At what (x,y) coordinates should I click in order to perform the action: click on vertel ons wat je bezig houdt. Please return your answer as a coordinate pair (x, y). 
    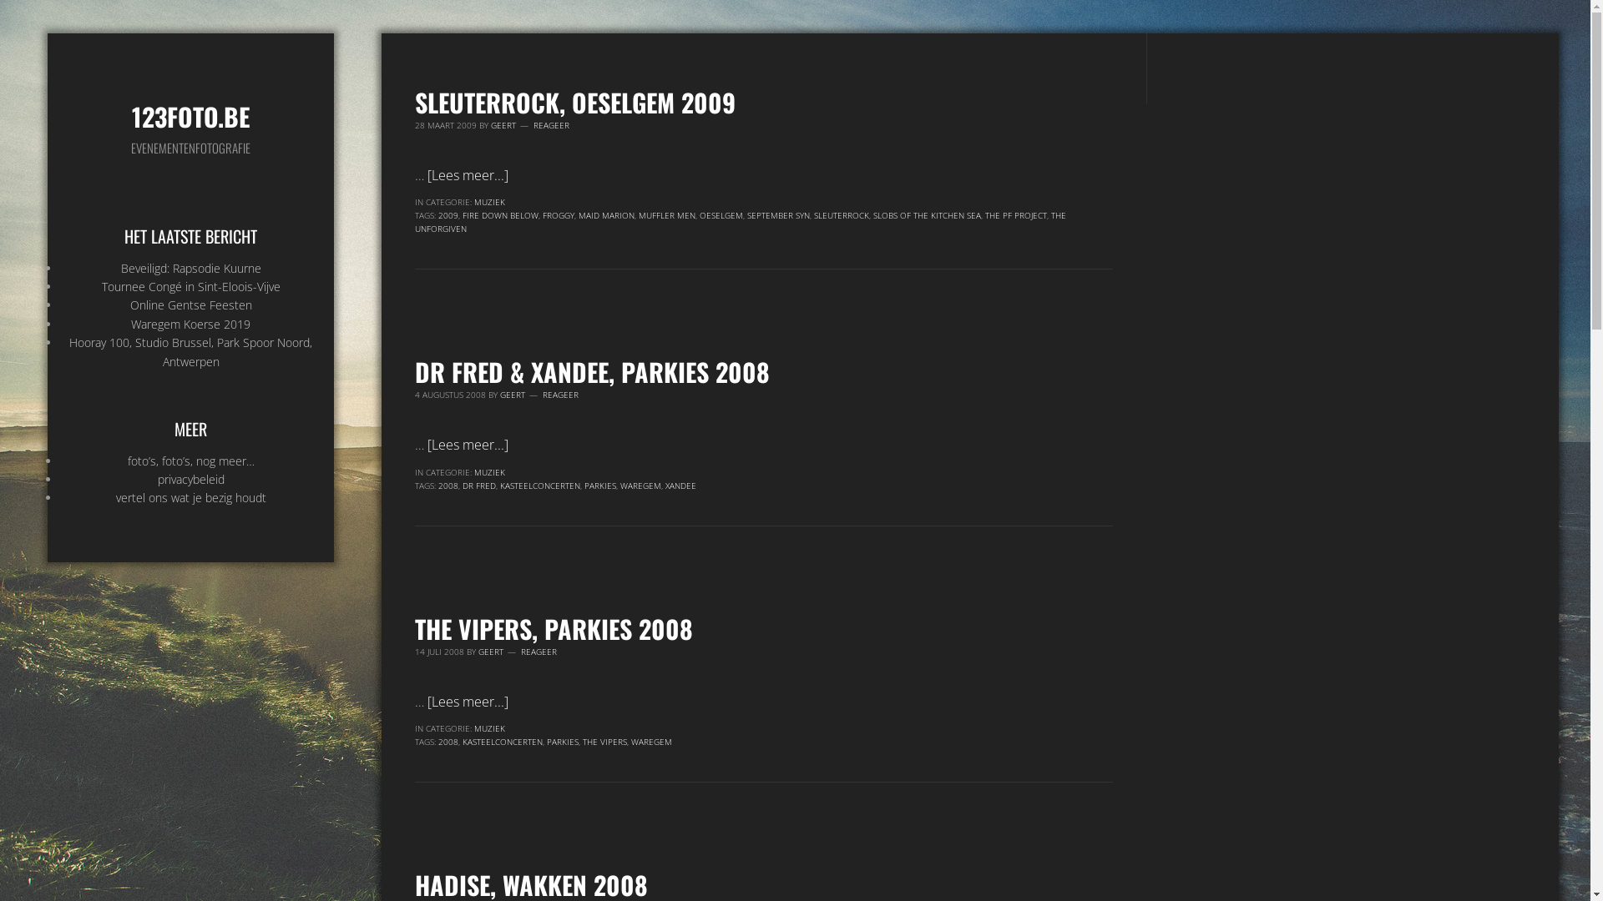
    Looking at the image, I should click on (191, 497).